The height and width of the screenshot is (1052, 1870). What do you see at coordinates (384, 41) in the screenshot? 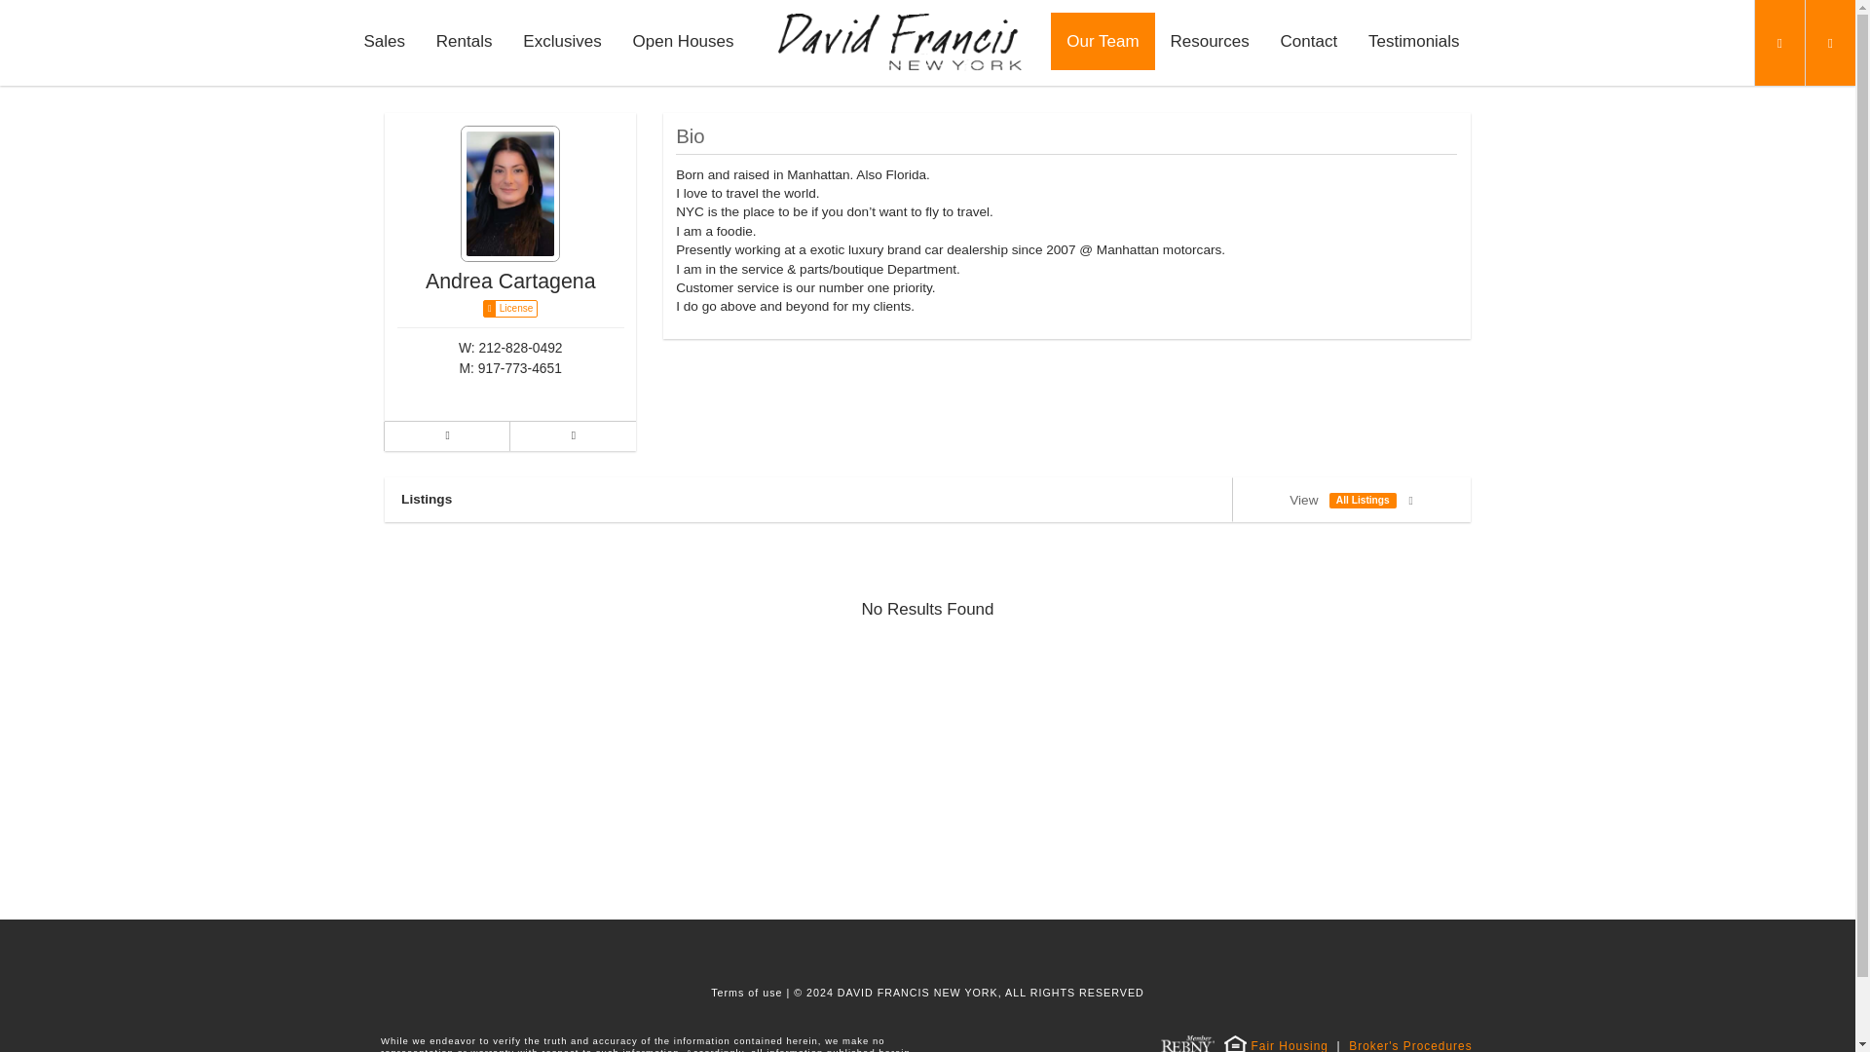
I see `Sales` at bounding box center [384, 41].